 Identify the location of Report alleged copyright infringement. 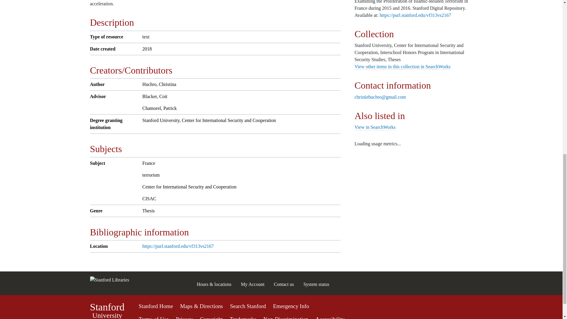
(211, 318).